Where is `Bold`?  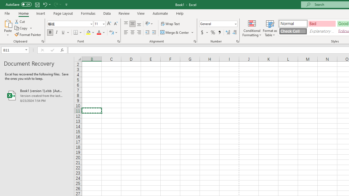
Bold is located at coordinates (50, 33).